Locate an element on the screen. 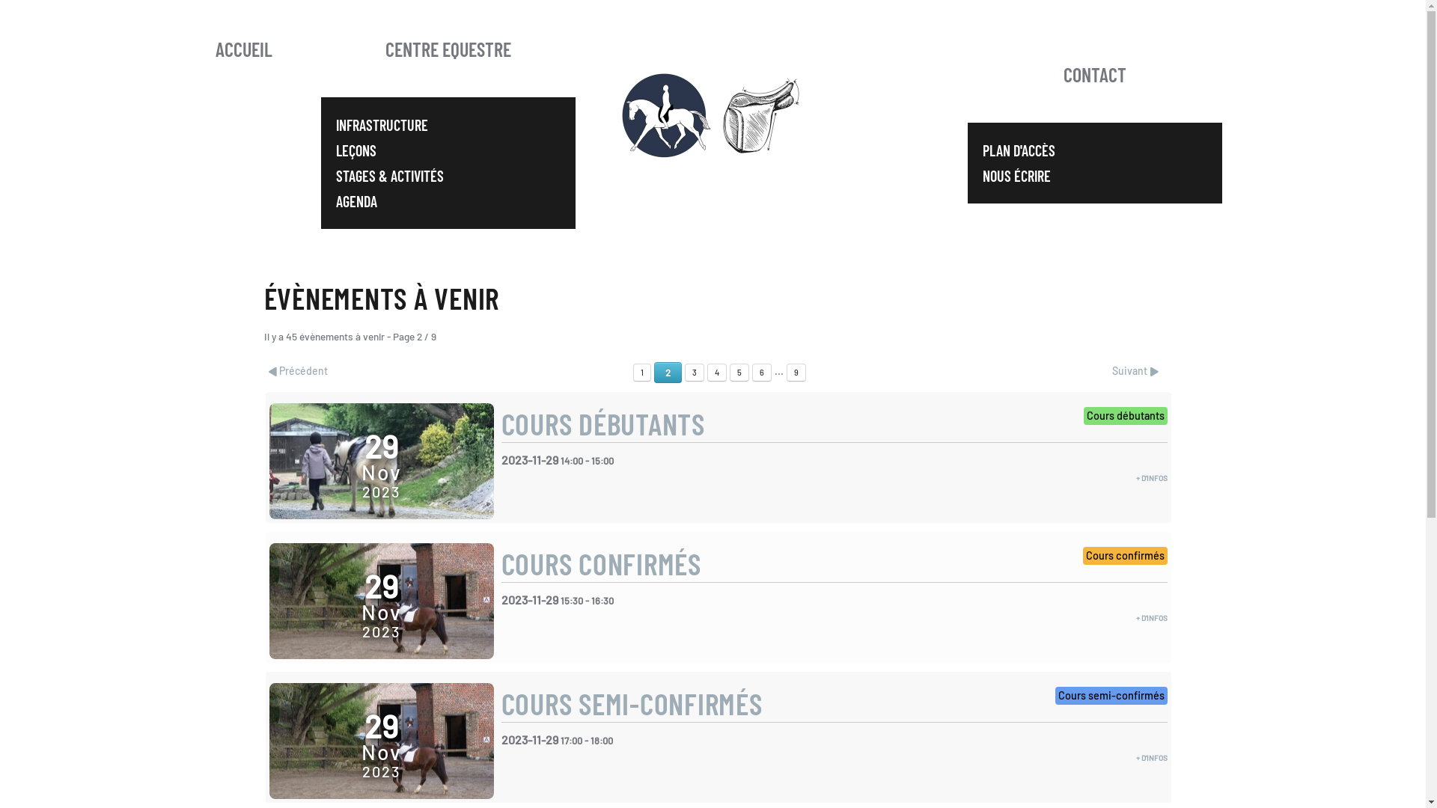  AGENDA is located at coordinates (448, 201).